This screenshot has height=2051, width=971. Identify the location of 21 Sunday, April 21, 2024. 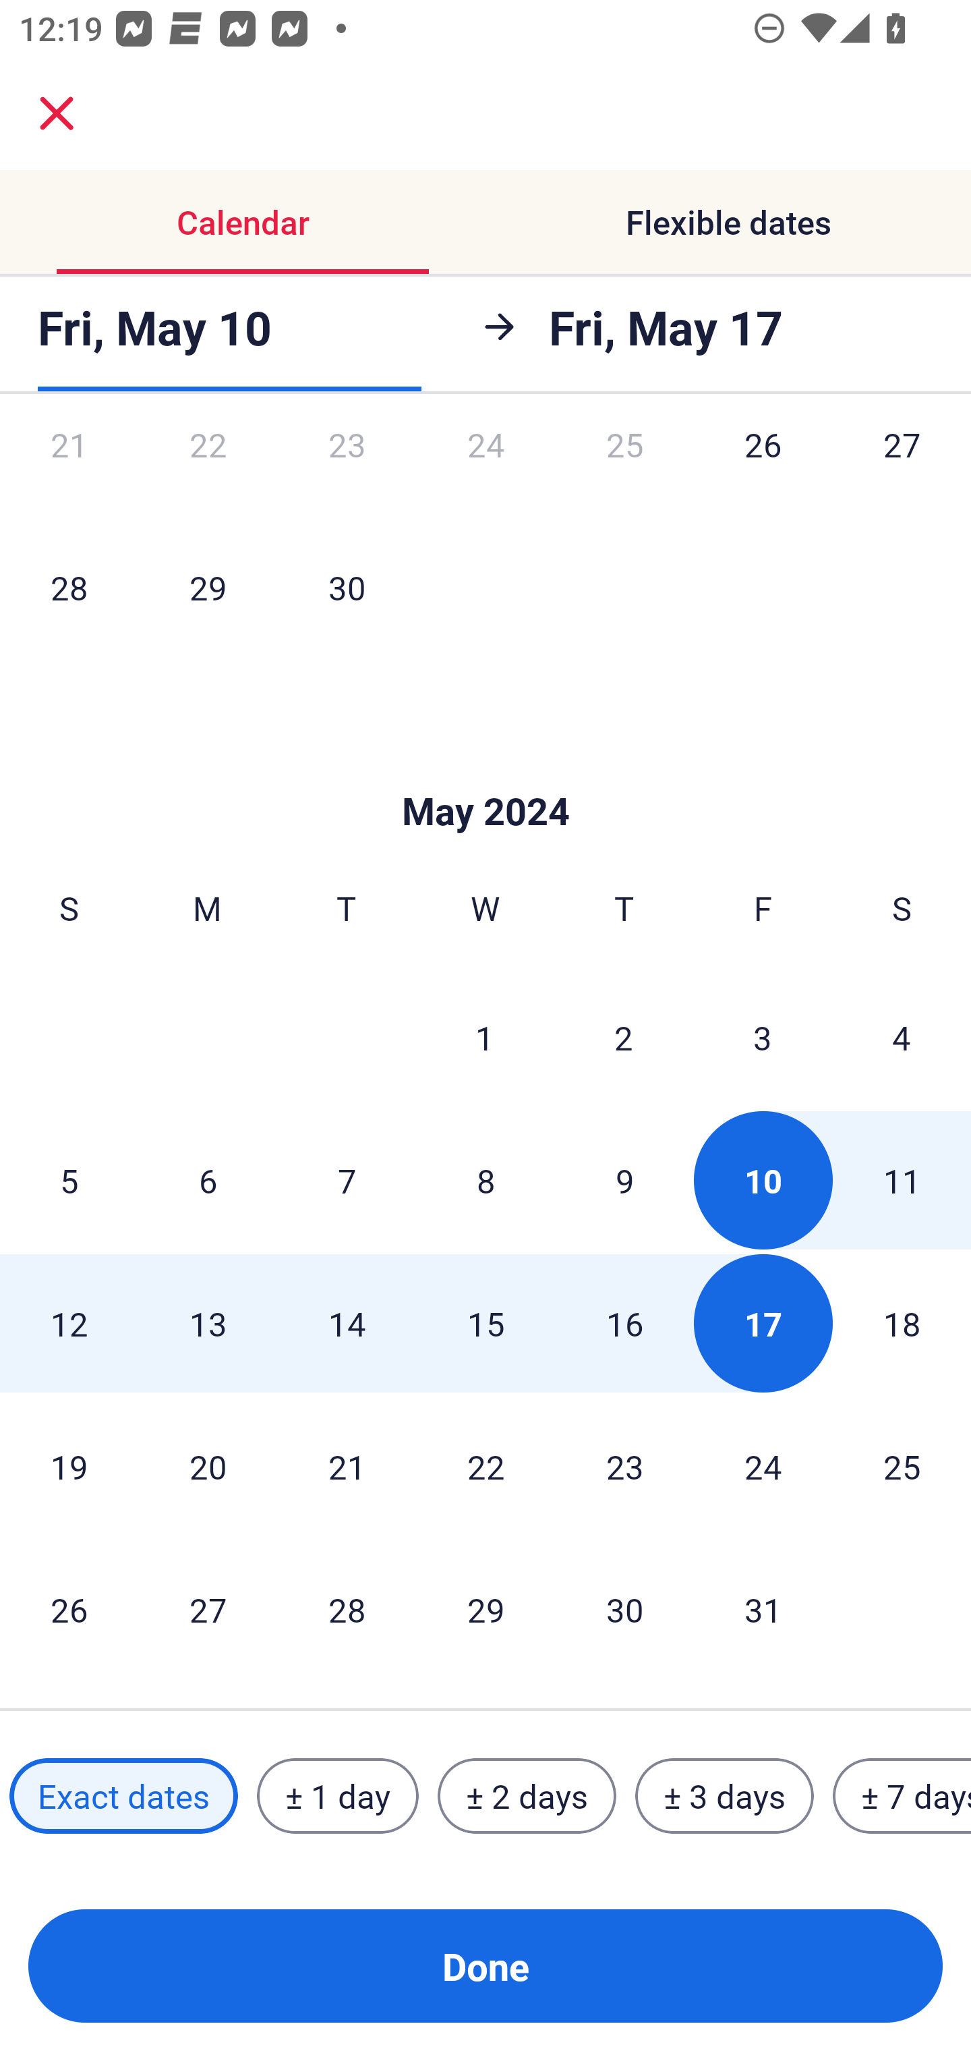
(69, 472).